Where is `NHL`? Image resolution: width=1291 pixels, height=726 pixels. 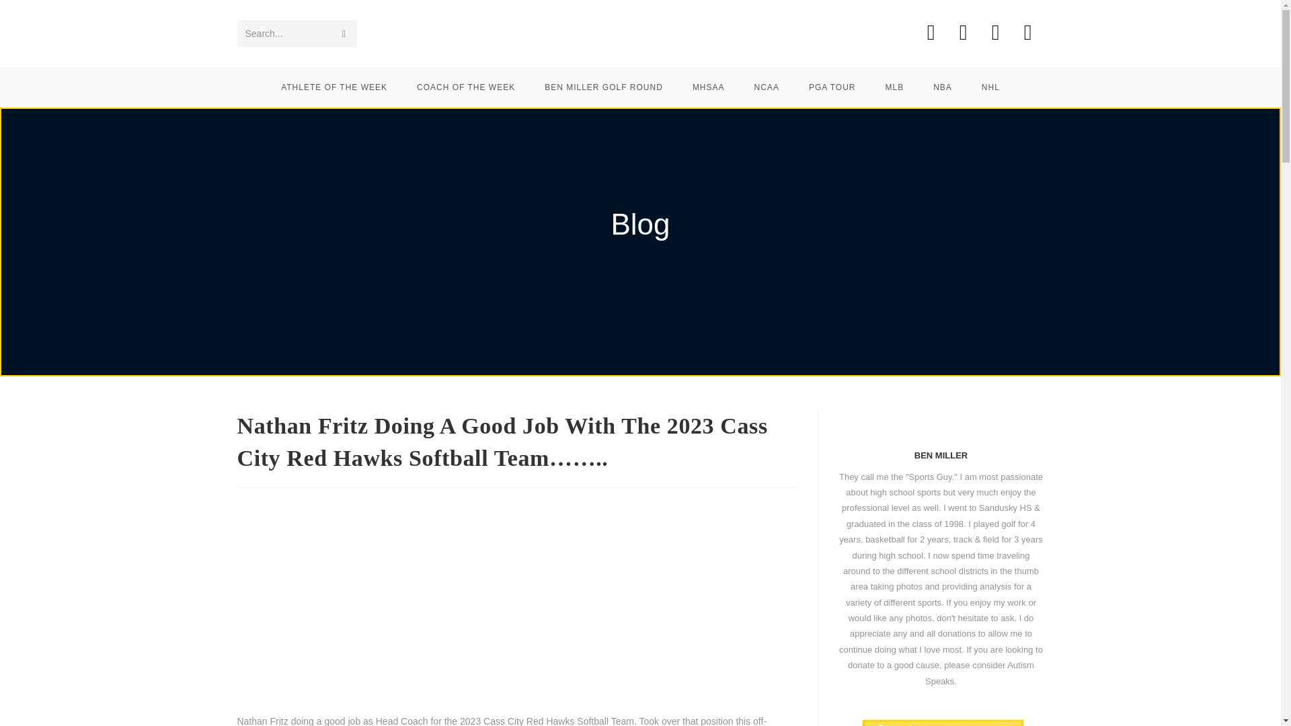
NHL is located at coordinates (991, 87).